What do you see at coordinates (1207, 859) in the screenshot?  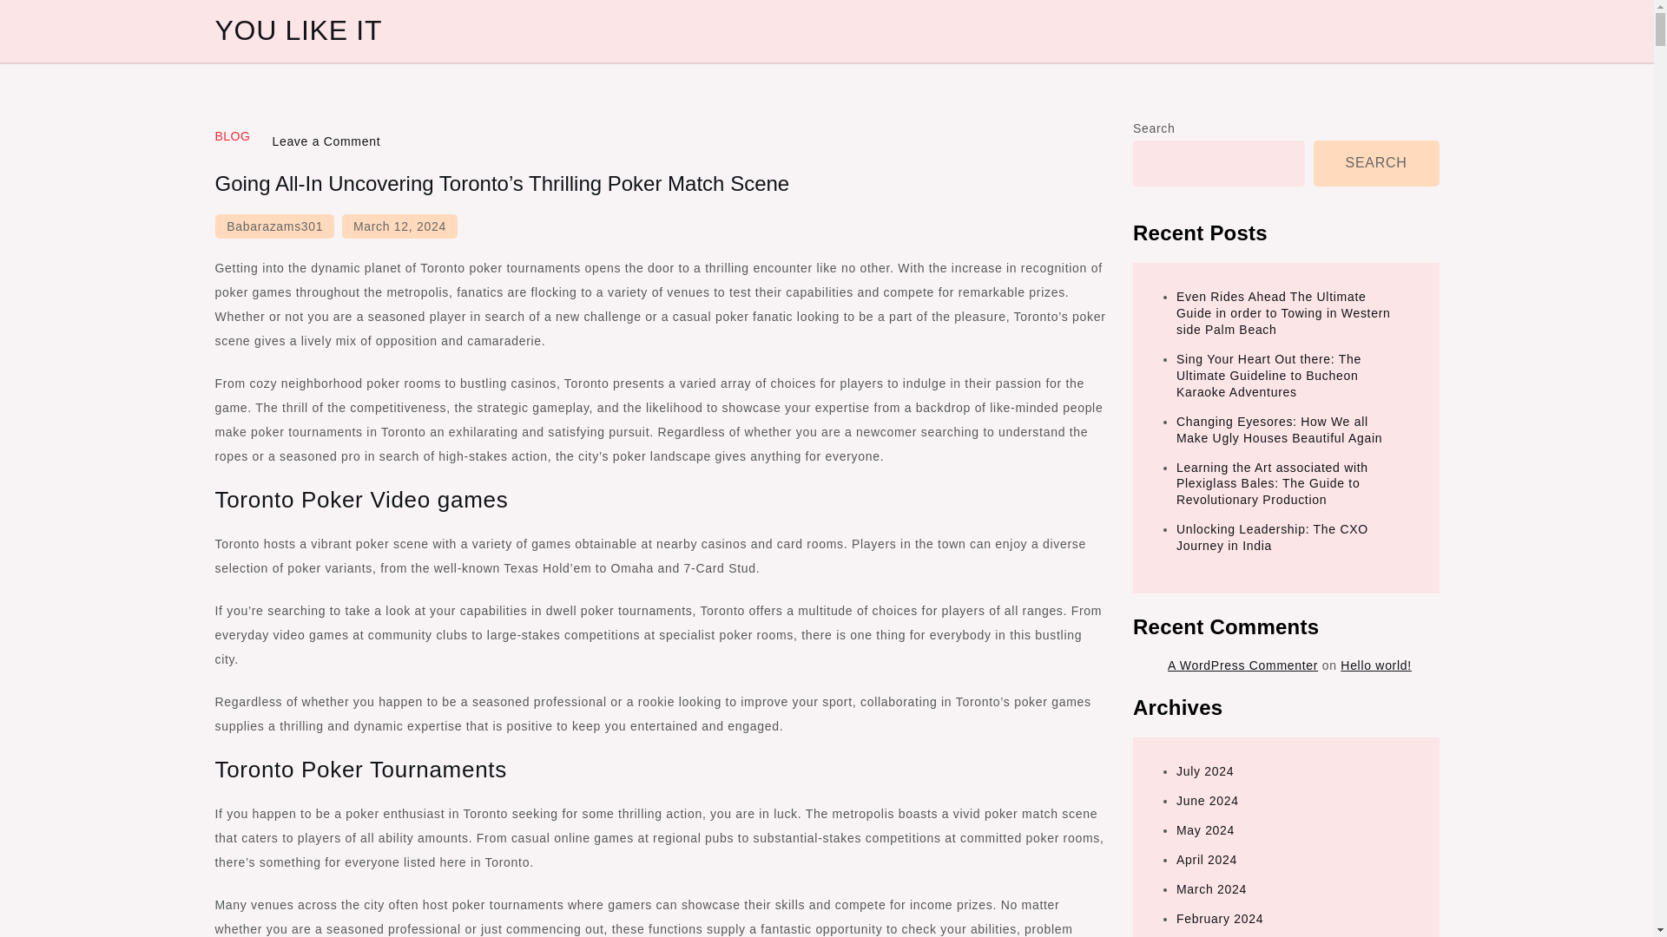 I see `April 2024` at bounding box center [1207, 859].